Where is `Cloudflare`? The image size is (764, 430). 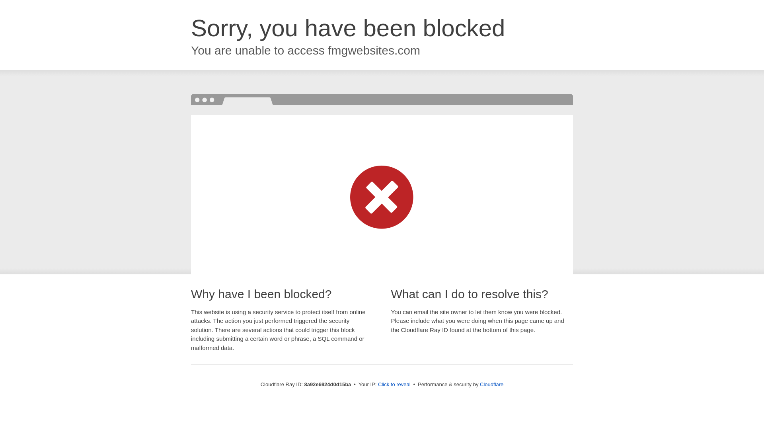 Cloudflare is located at coordinates (491, 384).